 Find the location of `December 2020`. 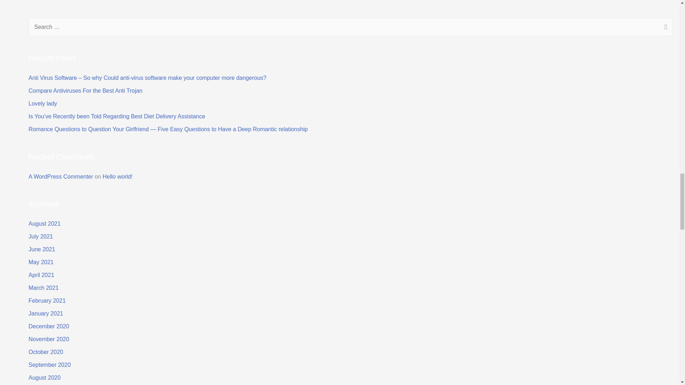

December 2020 is located at coordinates (49, 327).